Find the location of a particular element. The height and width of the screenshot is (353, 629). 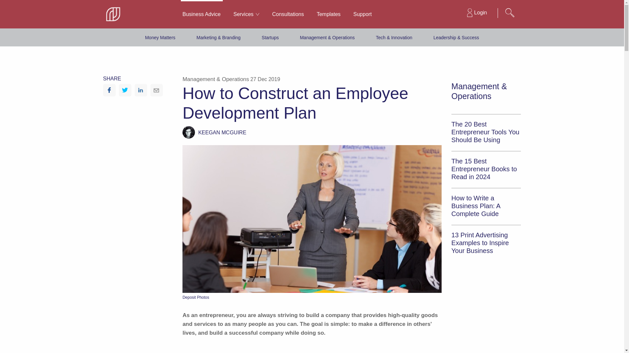

Services is located at coordinates (246, 14).